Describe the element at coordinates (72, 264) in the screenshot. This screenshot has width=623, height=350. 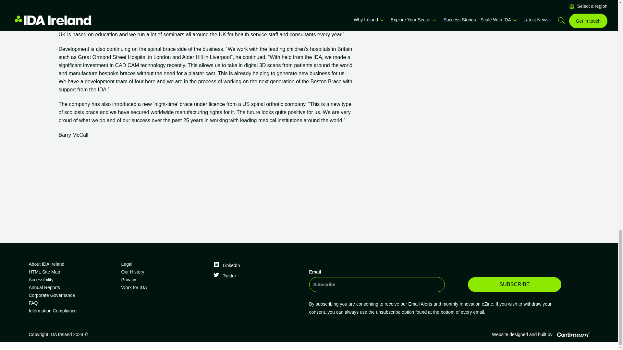
I see `About IDA Ireland` at that location.